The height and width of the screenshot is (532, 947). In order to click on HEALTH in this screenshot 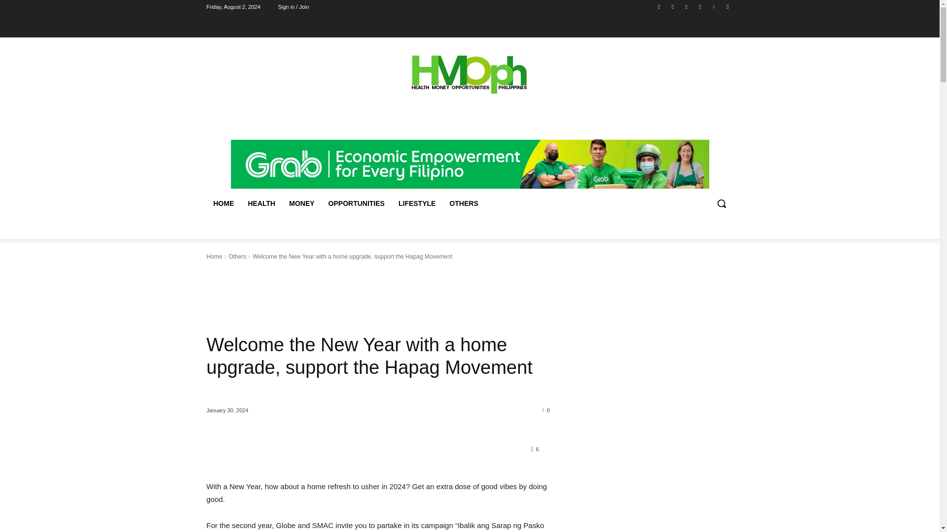, I will do `click(261, 203)`.